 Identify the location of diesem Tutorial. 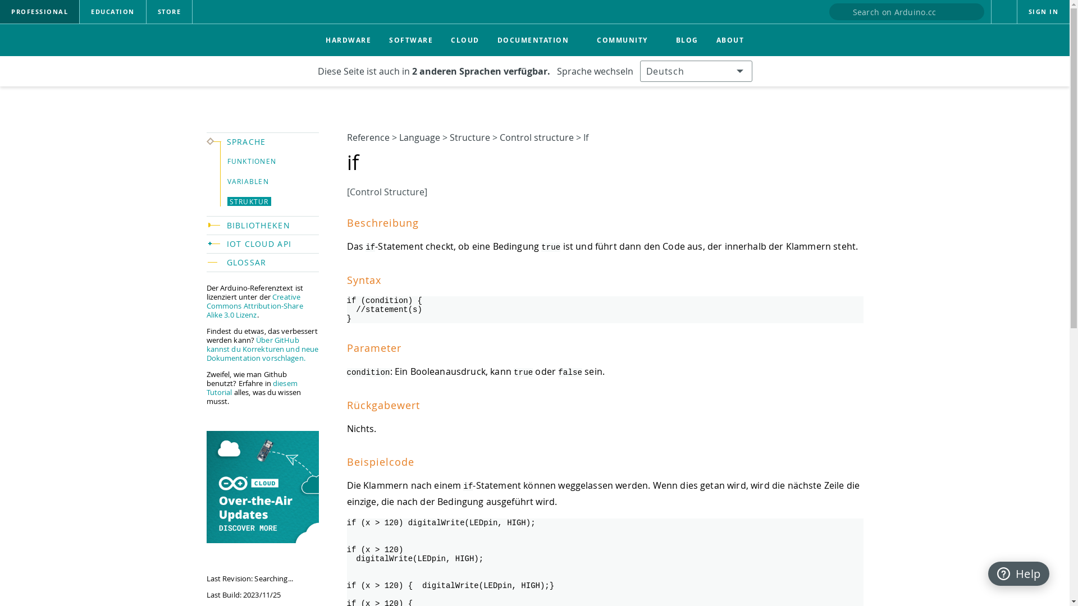
(252, 388).